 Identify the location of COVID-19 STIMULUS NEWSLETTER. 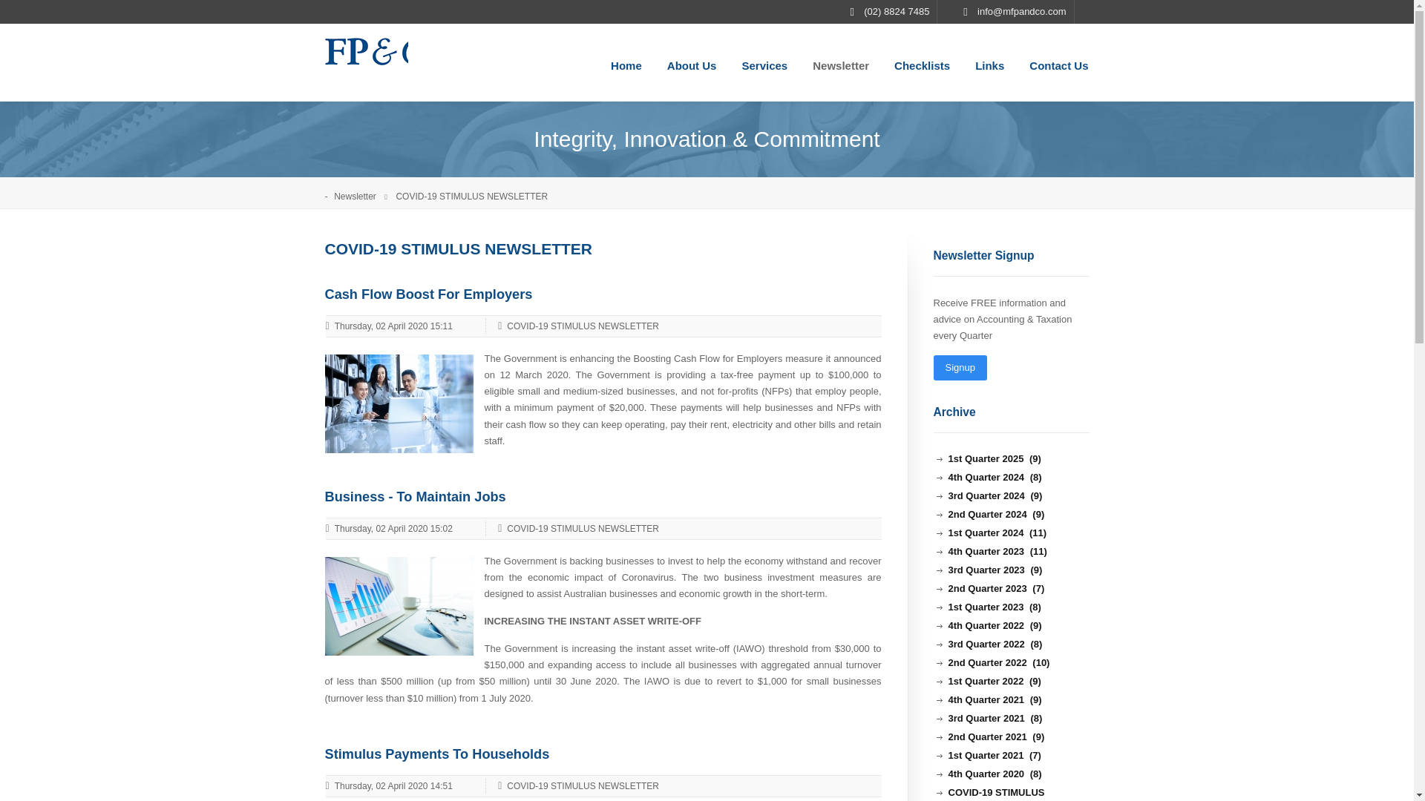
(577, 786).